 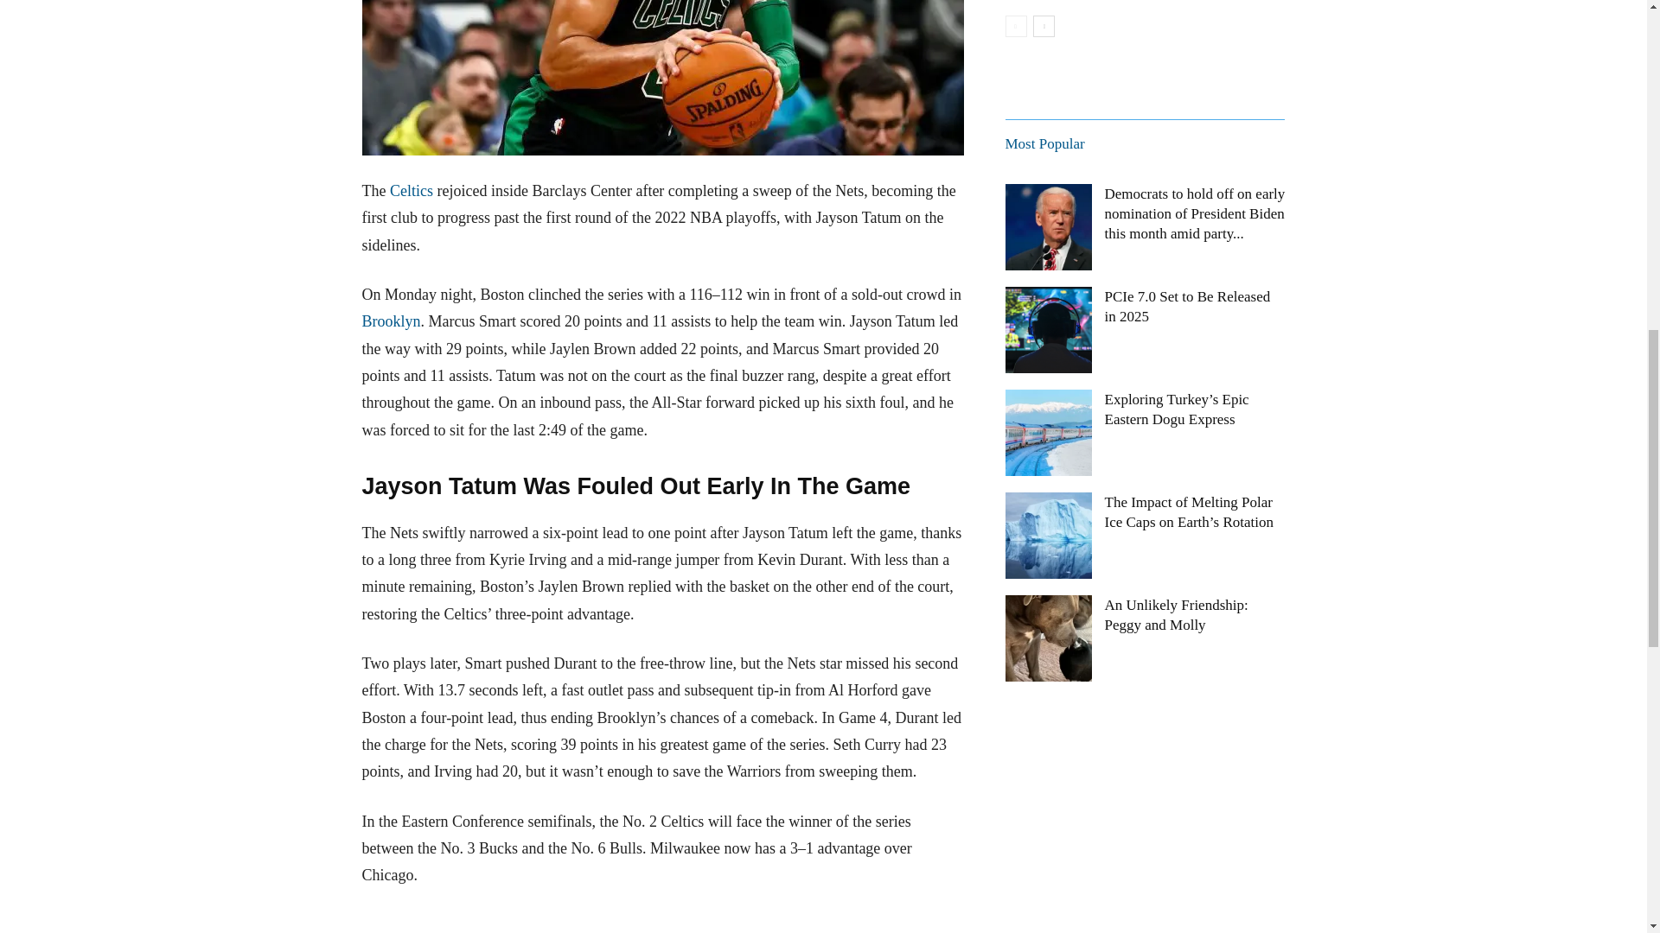 I want to click on Jayson Tatum, so click(x=662, y=78).